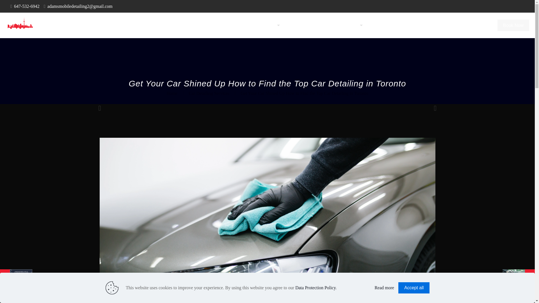  What do you see at coordinates (209, 93) in the screenshot?
I see `Car Detailing Services` at bounding box center [209, 93].